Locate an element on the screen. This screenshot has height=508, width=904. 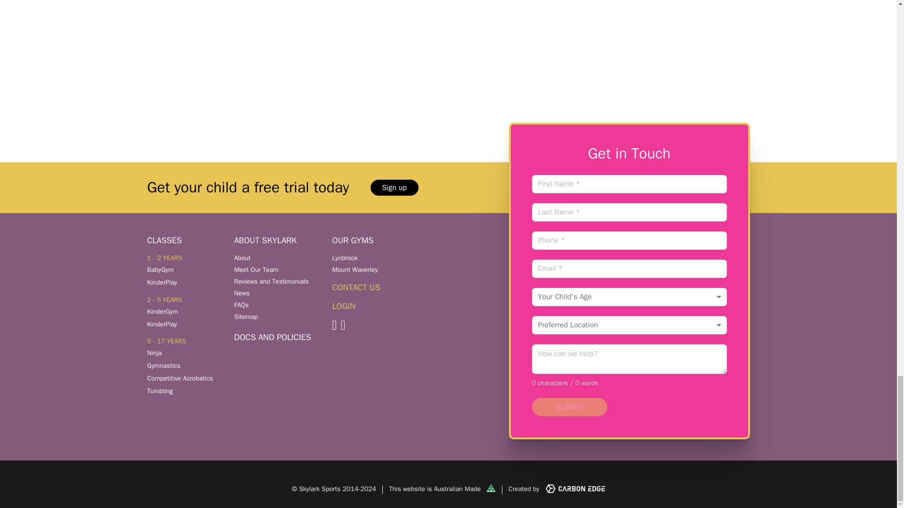
BabyGym is located at coordinates (160, 270).